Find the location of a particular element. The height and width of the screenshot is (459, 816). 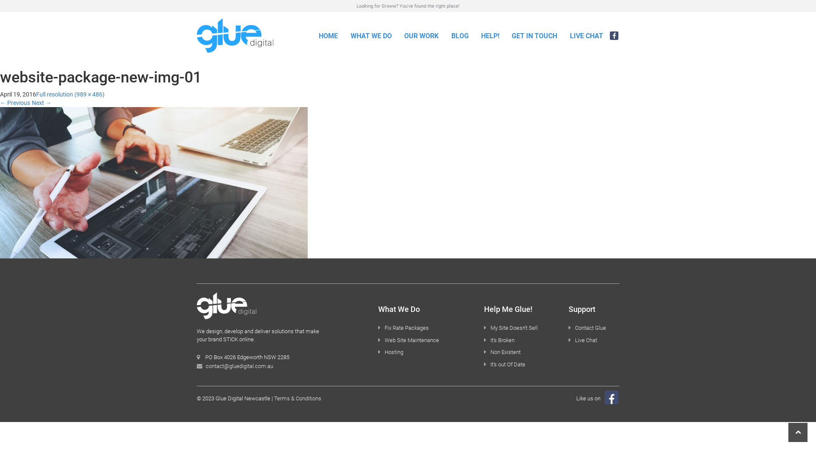

Glue Digital is located at coordinates (235, 35).